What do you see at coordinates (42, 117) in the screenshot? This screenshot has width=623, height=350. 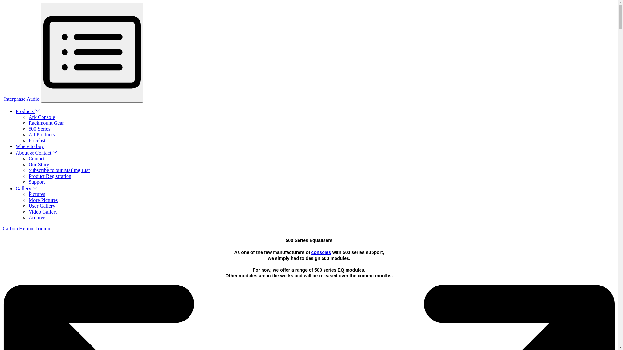 I see `Ark Console` at bounding box center [42, 117].